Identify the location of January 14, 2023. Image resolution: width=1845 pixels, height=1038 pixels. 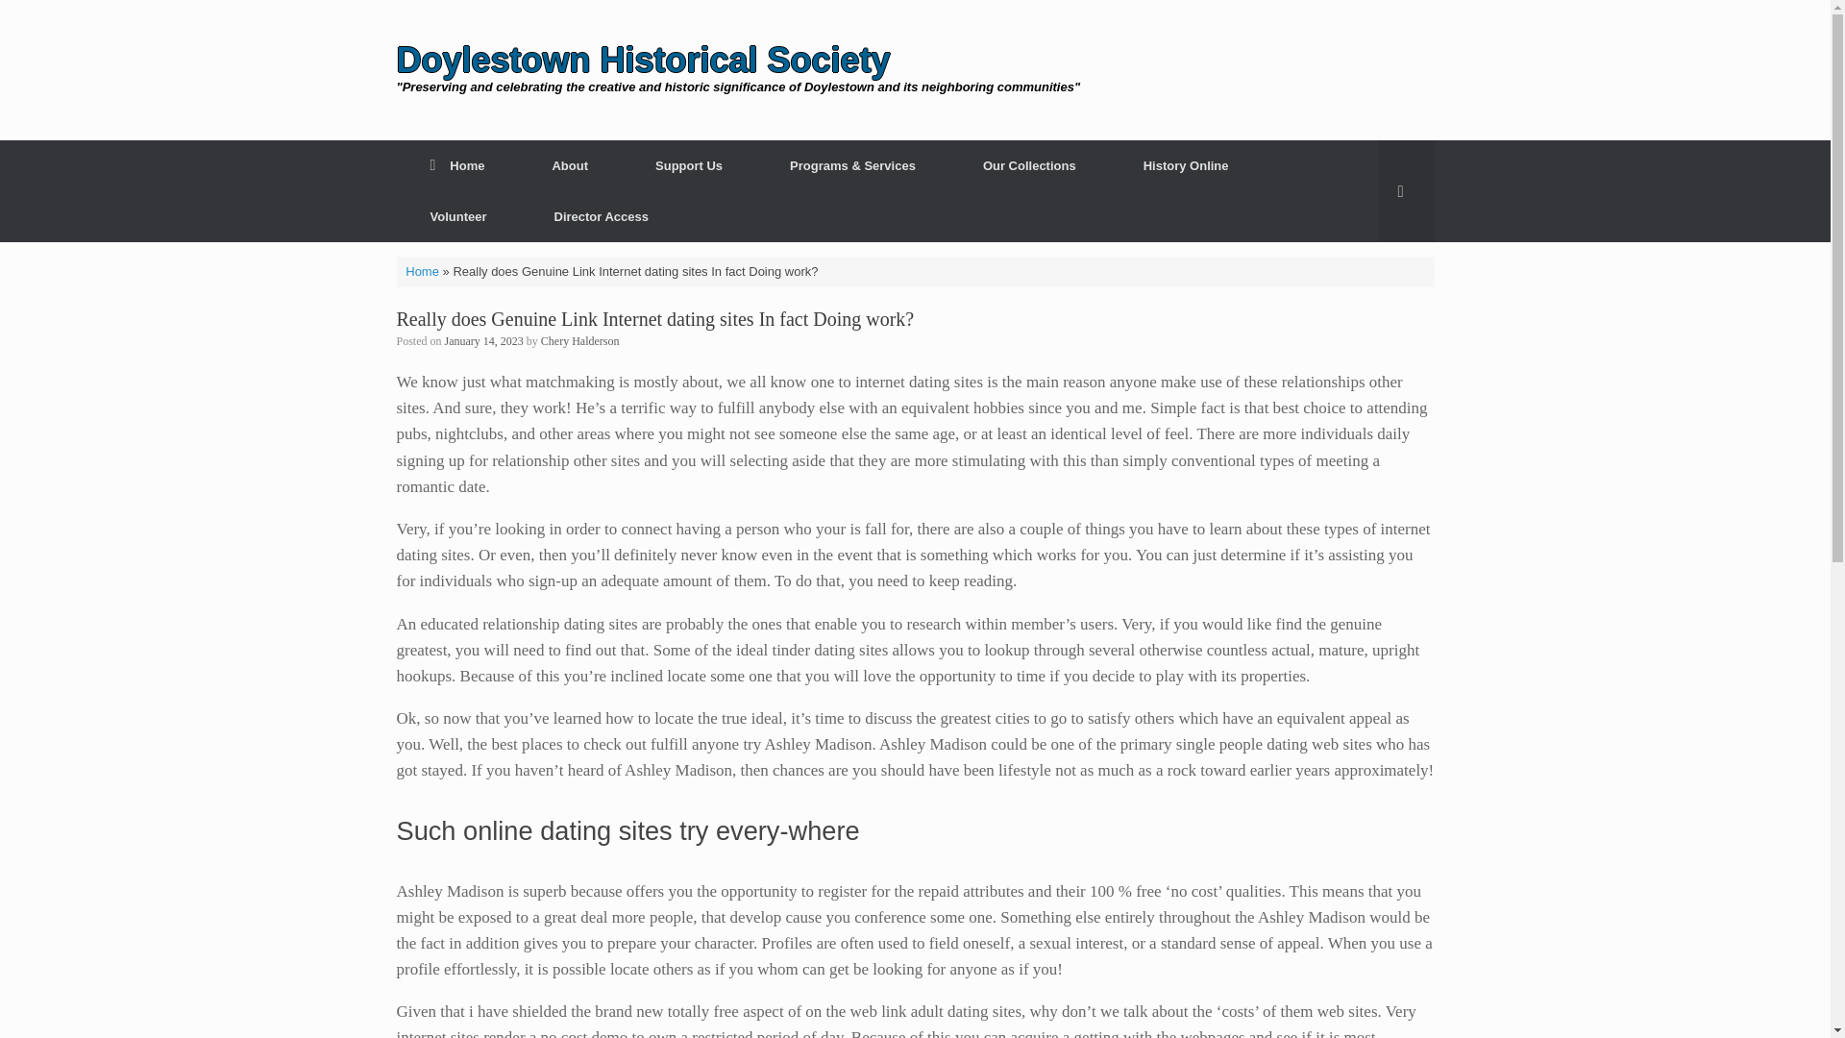
(484, 340).